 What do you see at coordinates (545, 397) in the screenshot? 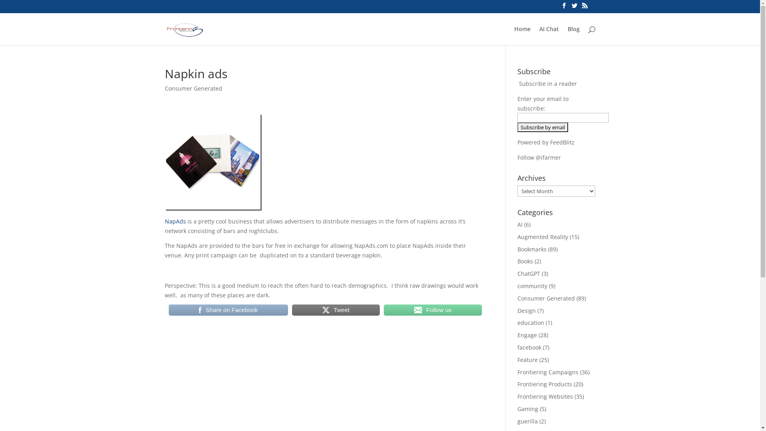
I see `Frontiering Websites` at bounding box center [545, 397].